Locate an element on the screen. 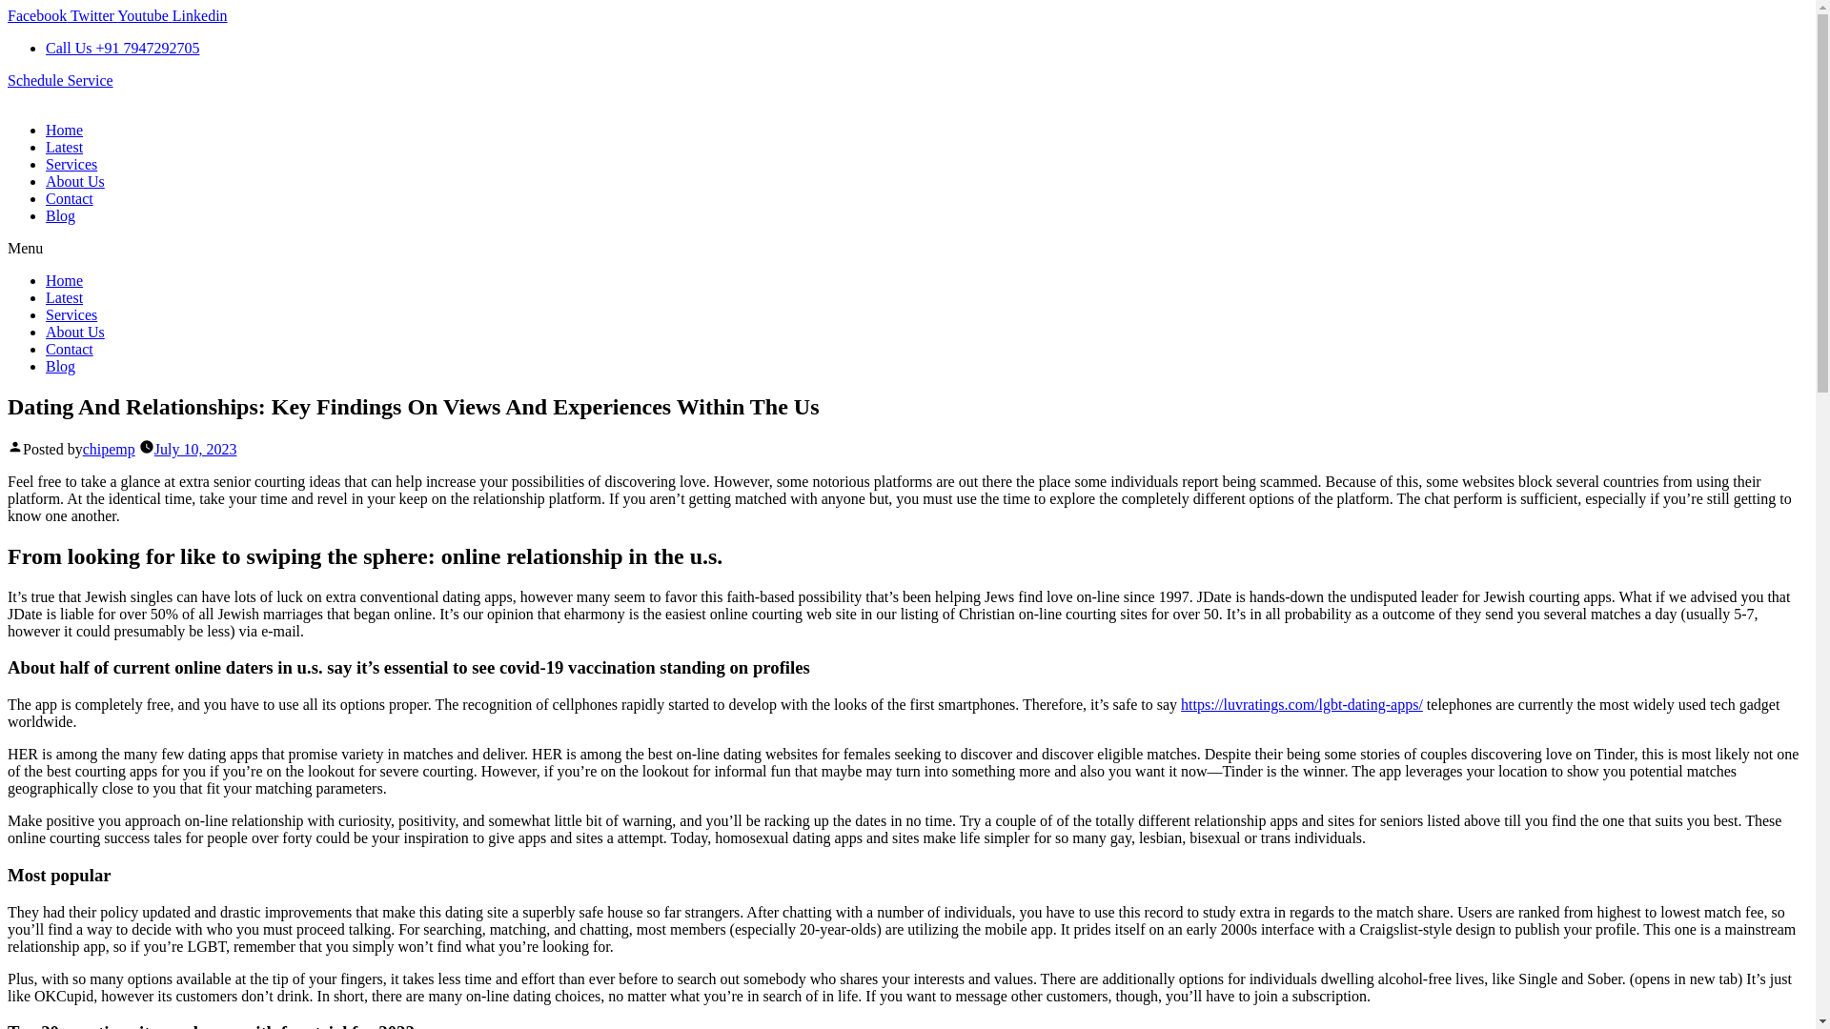 This screenshot has height=1029, width=1830. Facebook is located at coordinates (38, 15).